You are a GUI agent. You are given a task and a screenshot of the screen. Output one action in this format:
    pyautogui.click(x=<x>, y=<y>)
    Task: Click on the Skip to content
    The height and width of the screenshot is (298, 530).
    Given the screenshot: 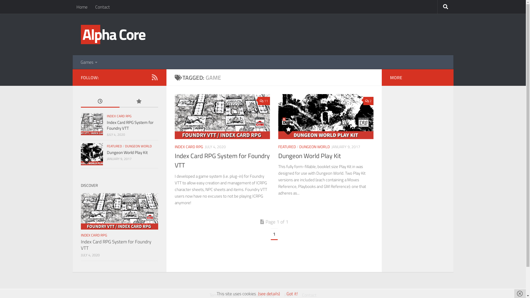 What is the action you would take?
    pyautogui.click(x=22, y=8)
    